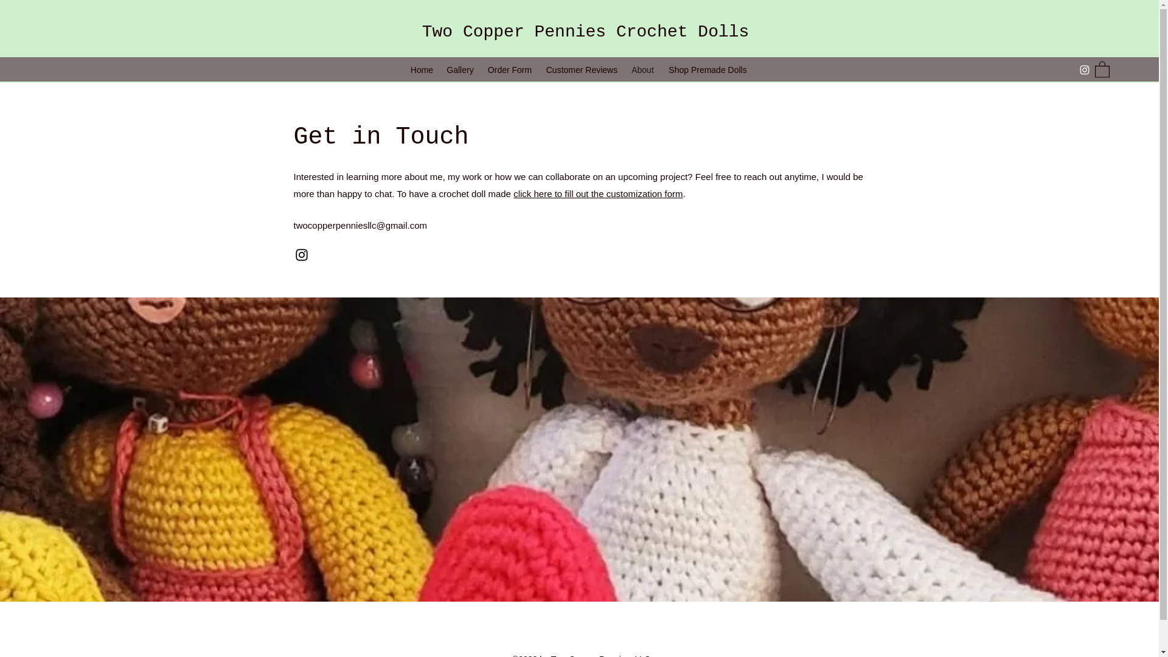 The height and width of the screenshot is (657, 1168). Describe the element at coordinates (707, 69) in the screenshot. I see `Shop Premade Dolls` at that location.